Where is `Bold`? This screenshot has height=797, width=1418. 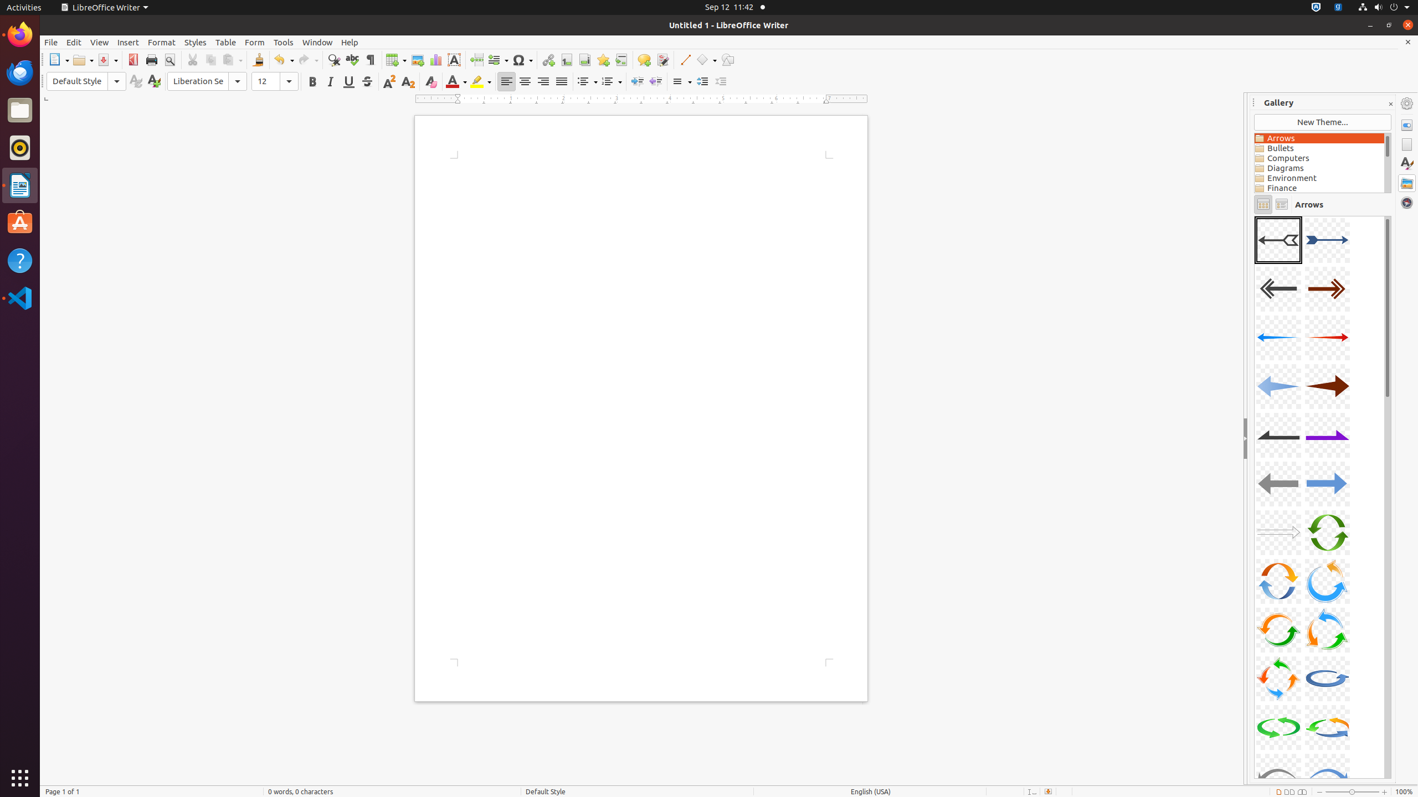
Bold is located at coordinates (312, 82).